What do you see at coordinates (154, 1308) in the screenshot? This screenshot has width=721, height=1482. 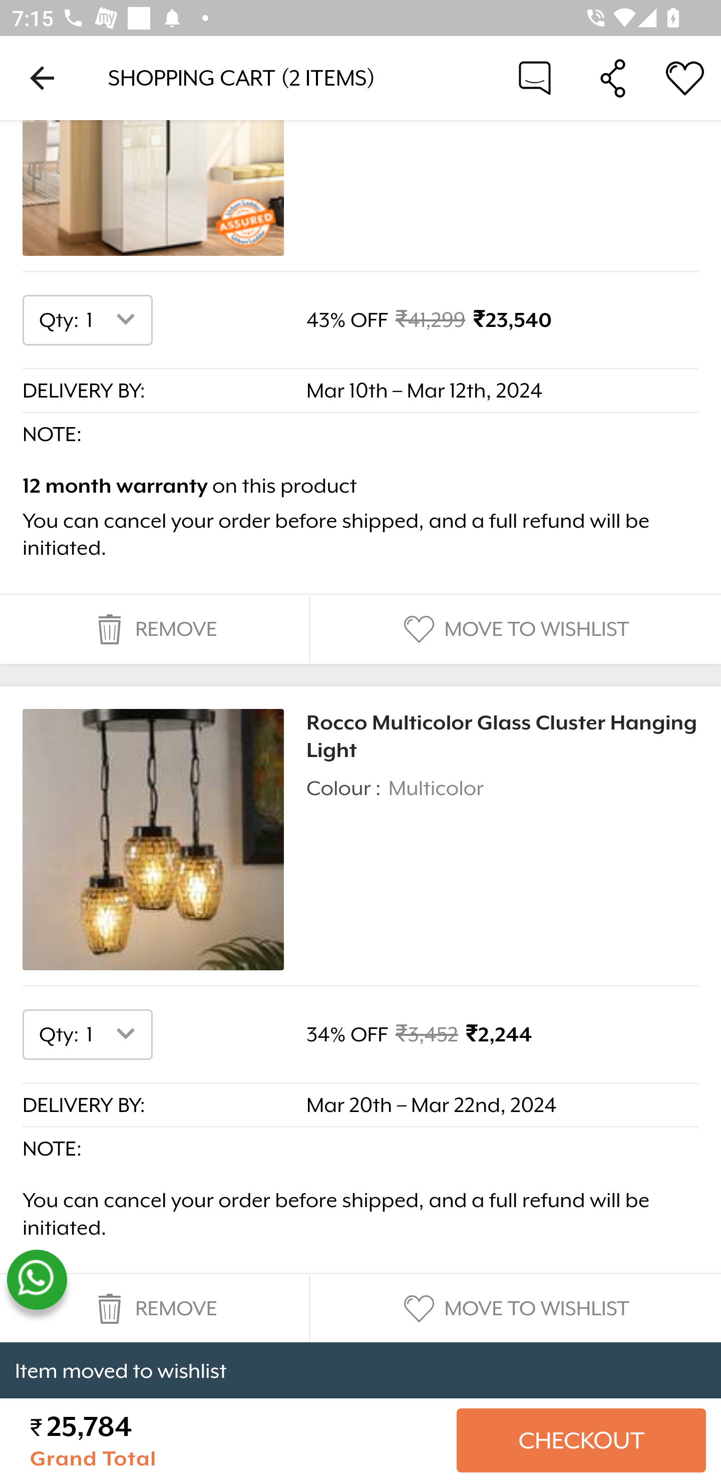 I see `REMOVE` at bounding box center [154, 1308].